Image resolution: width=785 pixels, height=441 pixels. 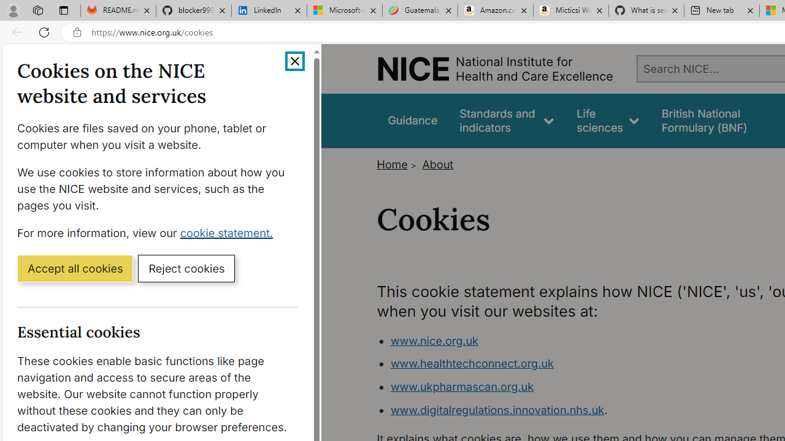 I want to click on www.healthtechconnect.org.uk, so click(x=472, y=364).